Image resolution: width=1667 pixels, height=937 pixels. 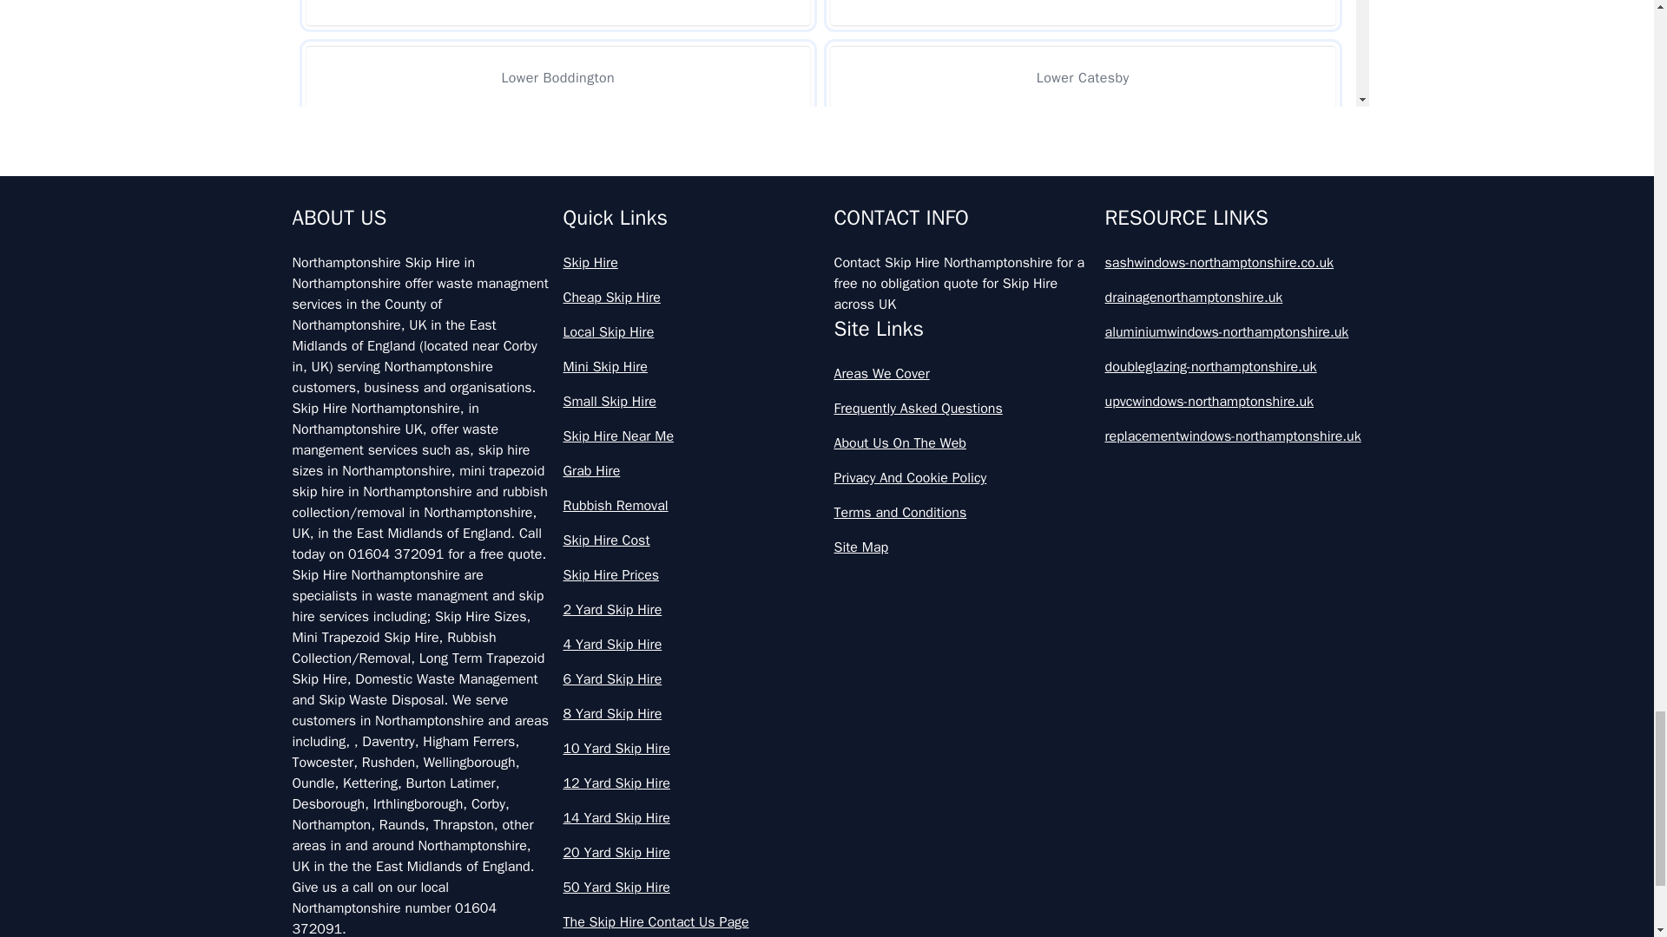 What do you see at coordinates (557, 77) in the screenshot?
I see `Lower Boddington` at bounding box center [557, 77].